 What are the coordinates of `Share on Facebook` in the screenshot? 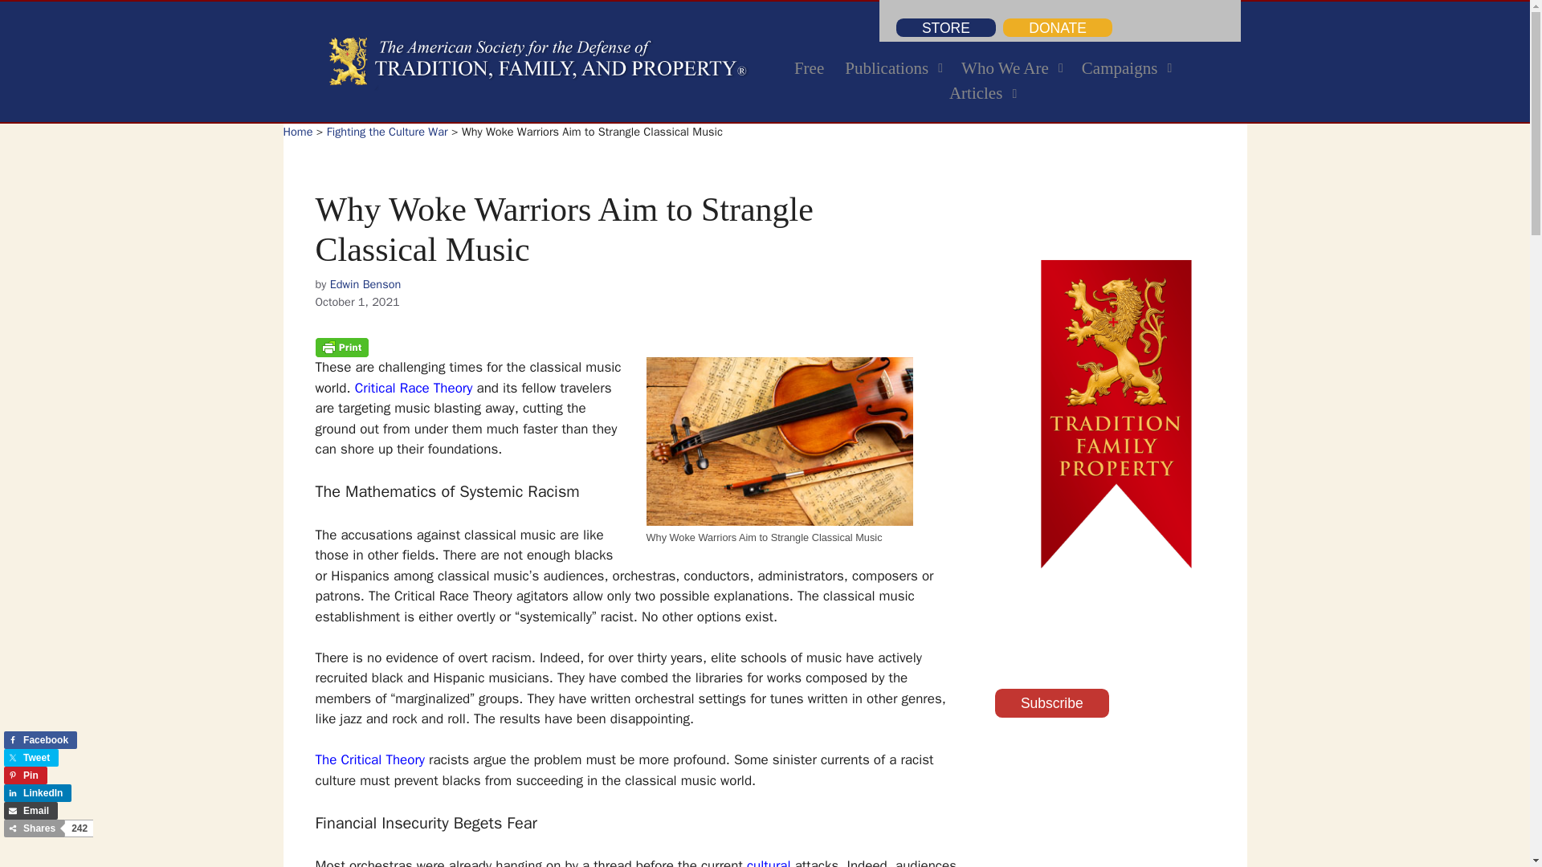 It's located at (31, 811).